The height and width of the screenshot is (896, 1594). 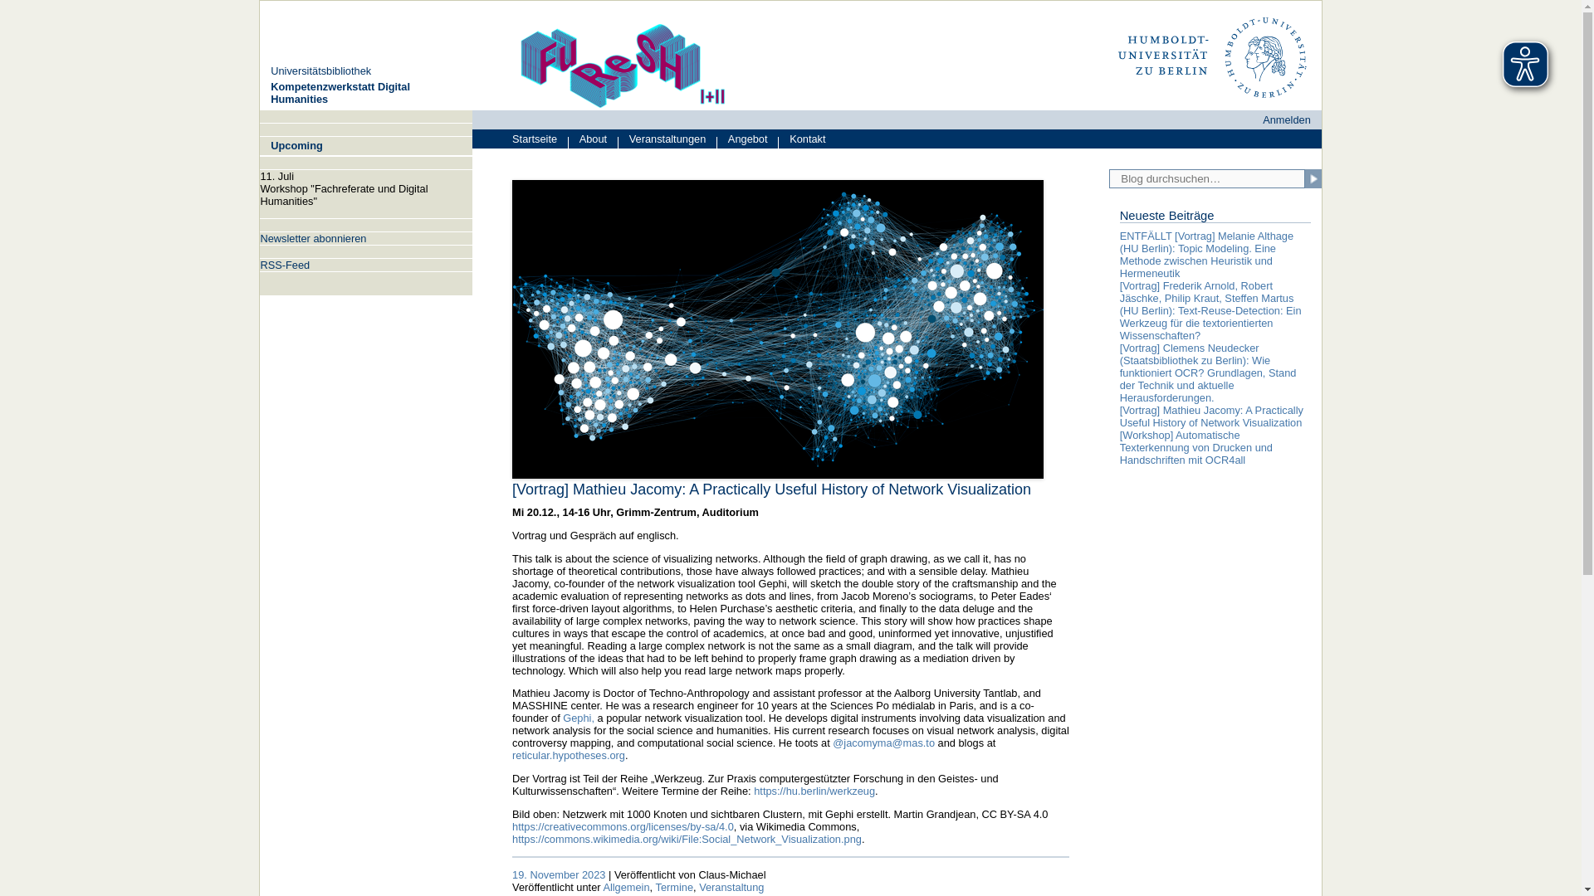 What do you see at coordinates (801, 139) in the screenshot?
I see `Kontakt` at bounding box center [801, 139].